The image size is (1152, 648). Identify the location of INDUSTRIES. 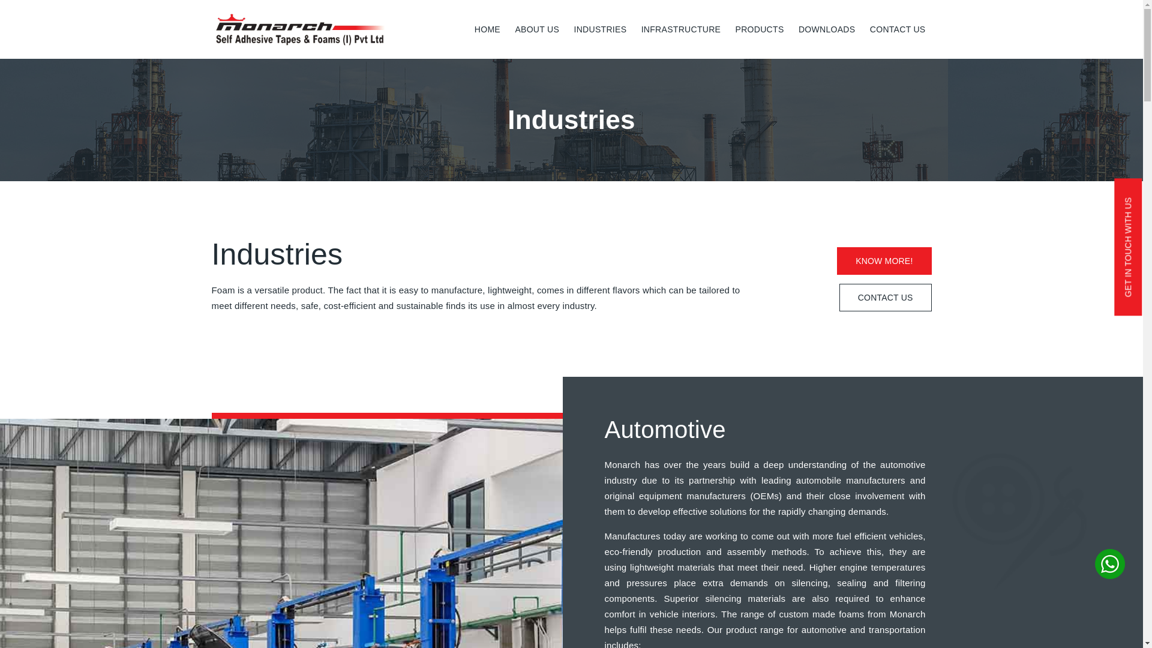
(600, 29).